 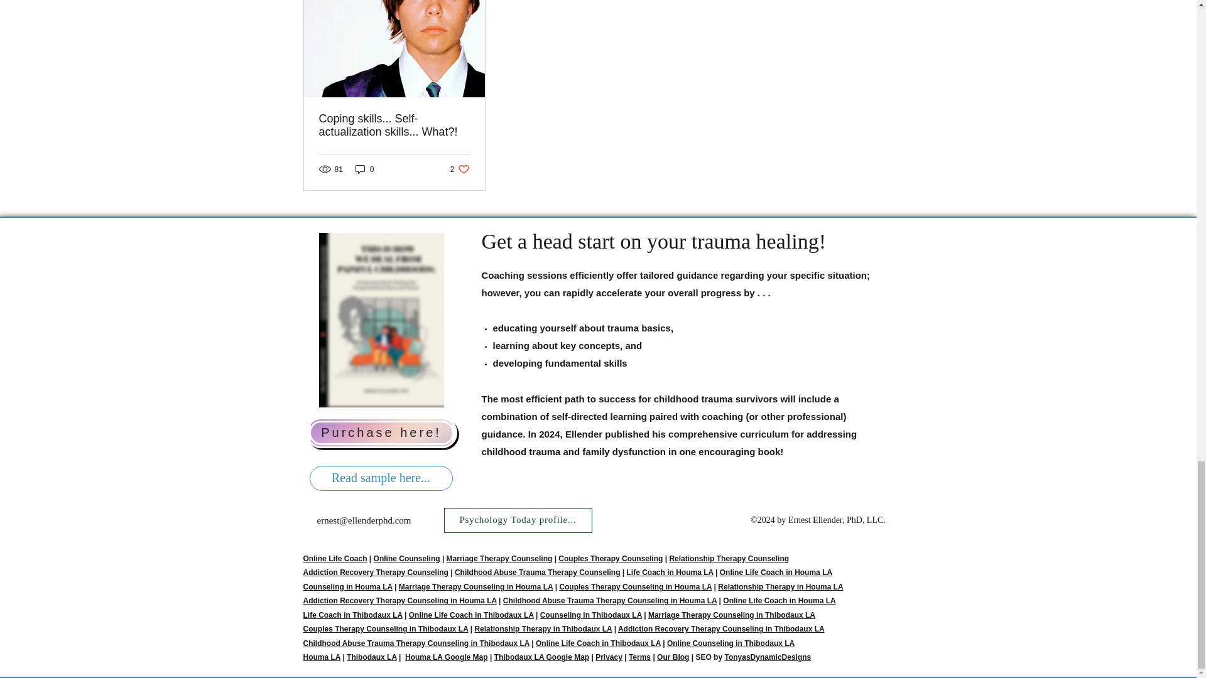 What do you see at coordinates (381, 433) in the screenshot?
I see `Purchase here!` at bounding box center [381, 433].